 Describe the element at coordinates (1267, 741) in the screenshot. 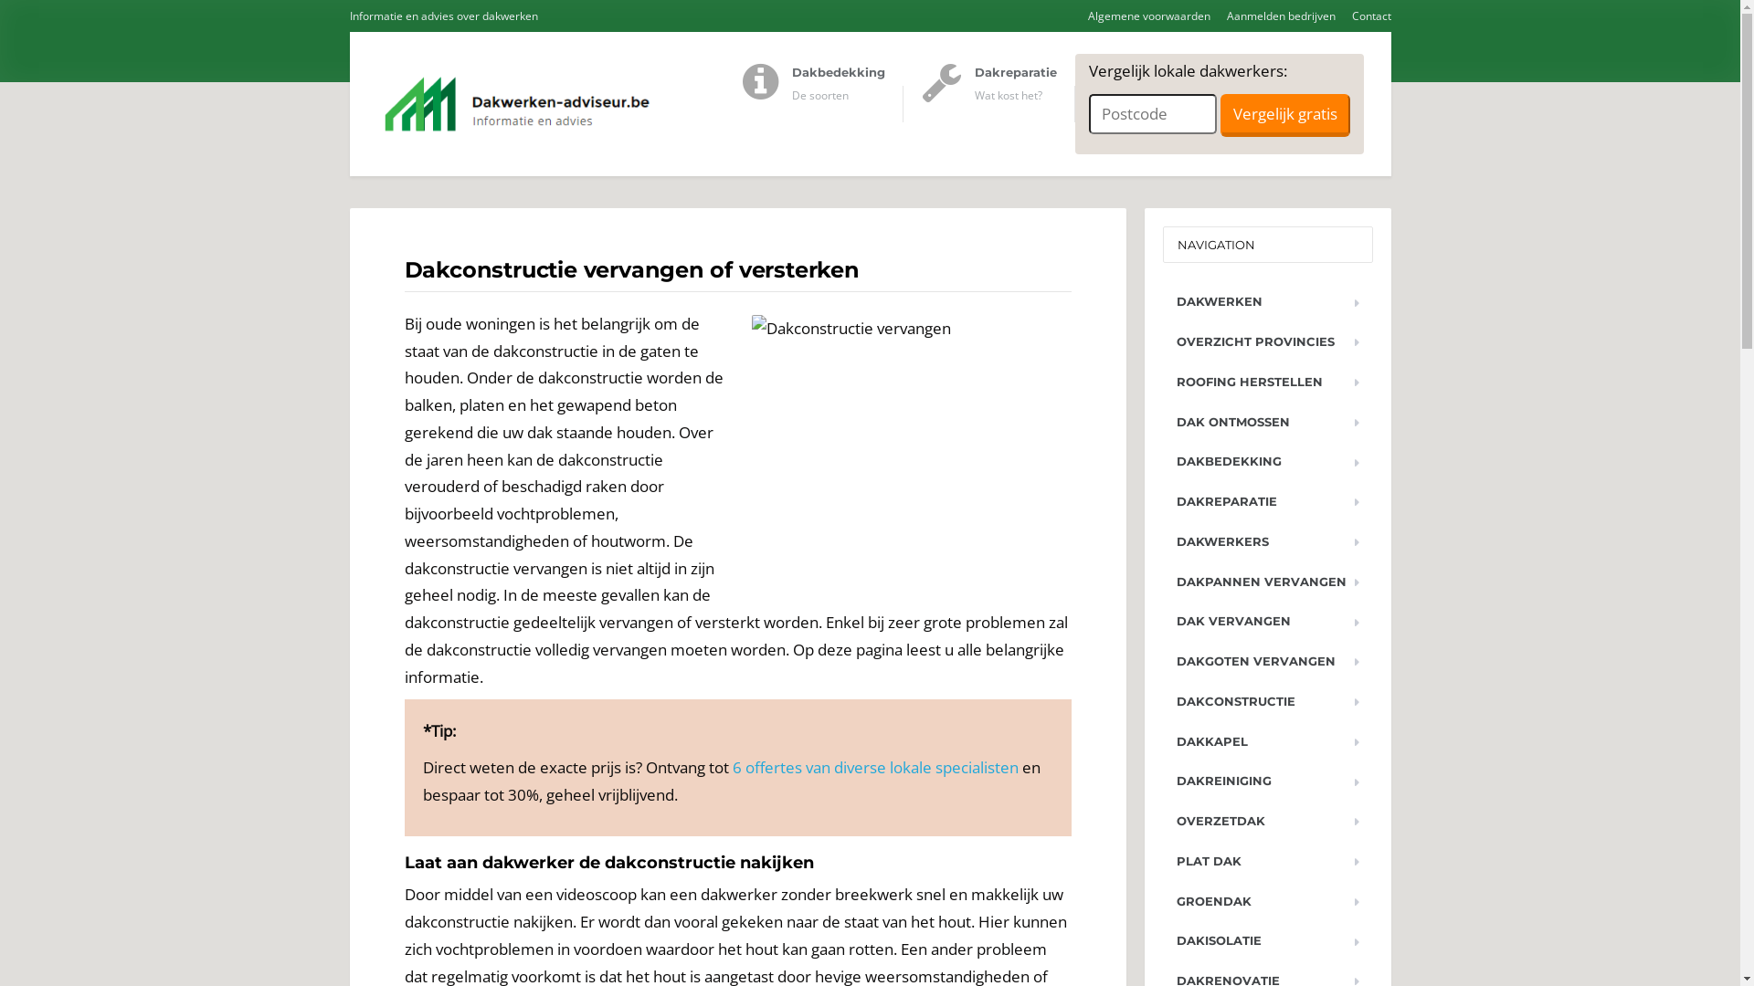

I see `DAKKAPEL` at that location.